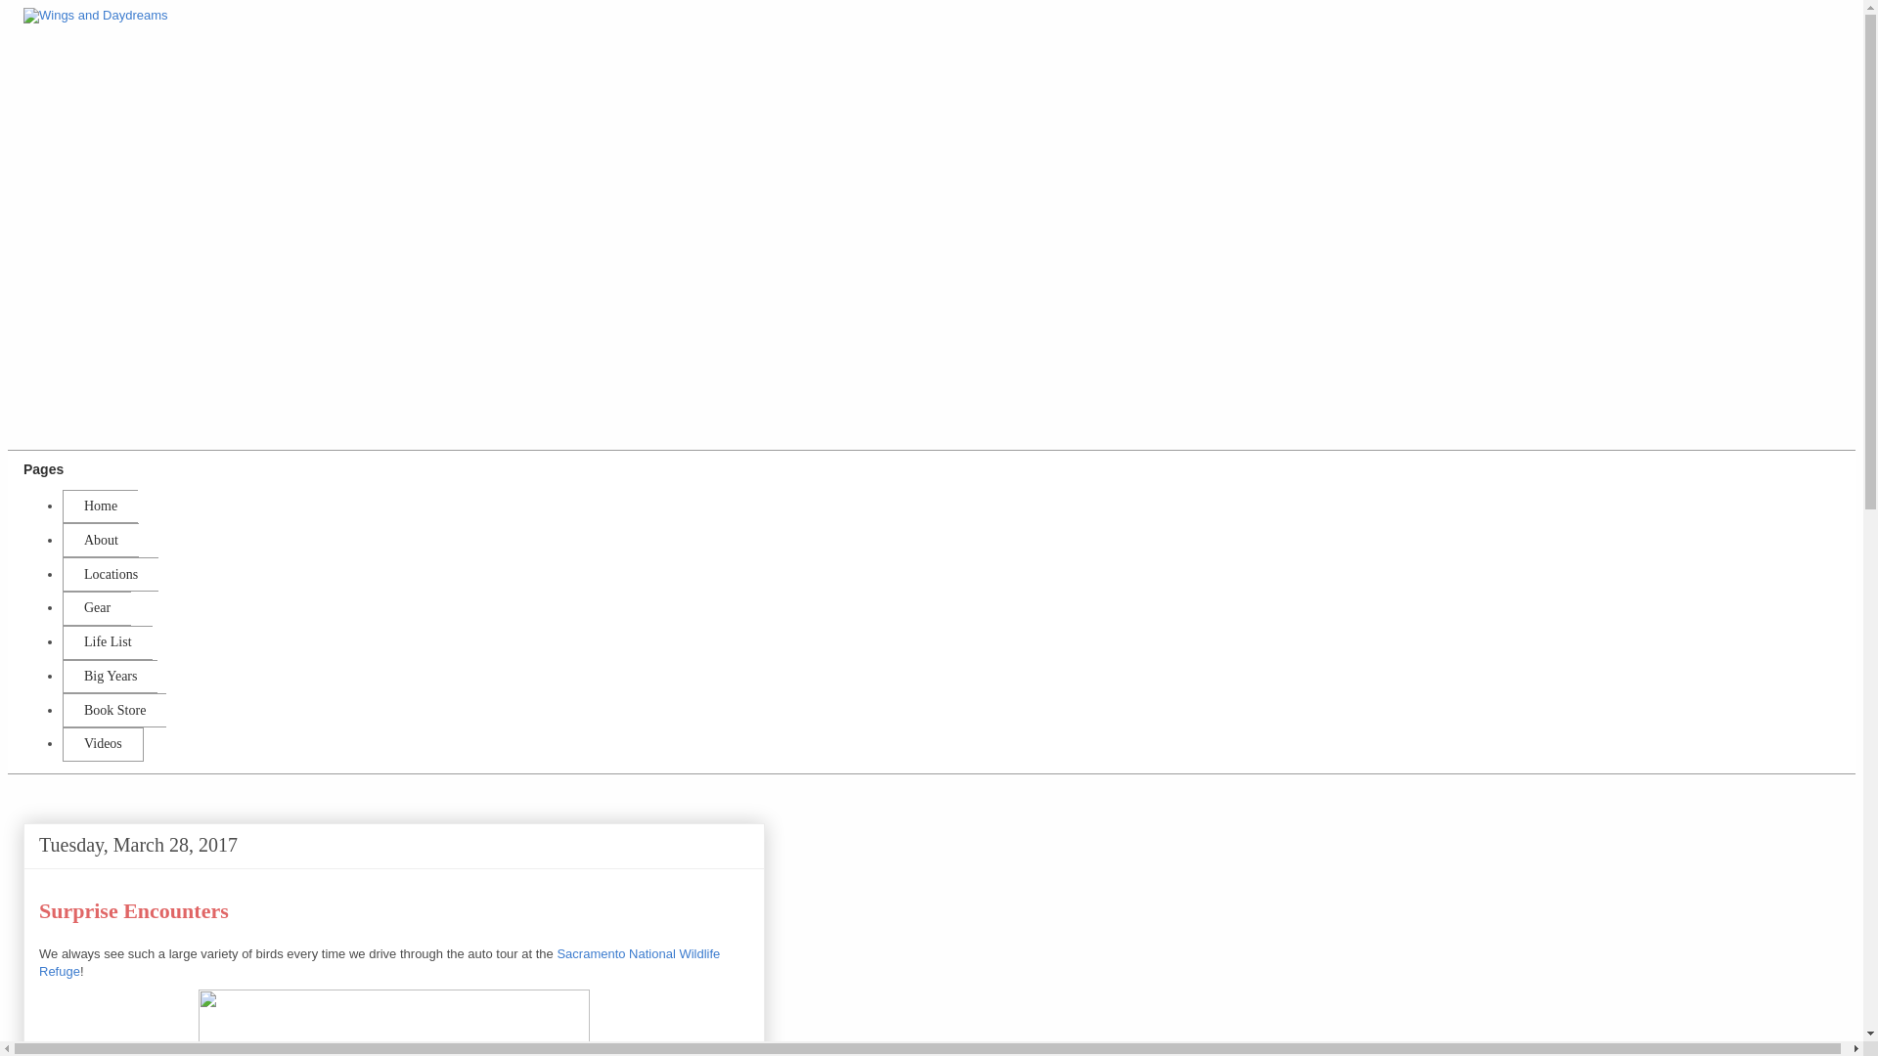 This screenshot has height=1056, width=1878. I want to click on About, so click(100, 540).